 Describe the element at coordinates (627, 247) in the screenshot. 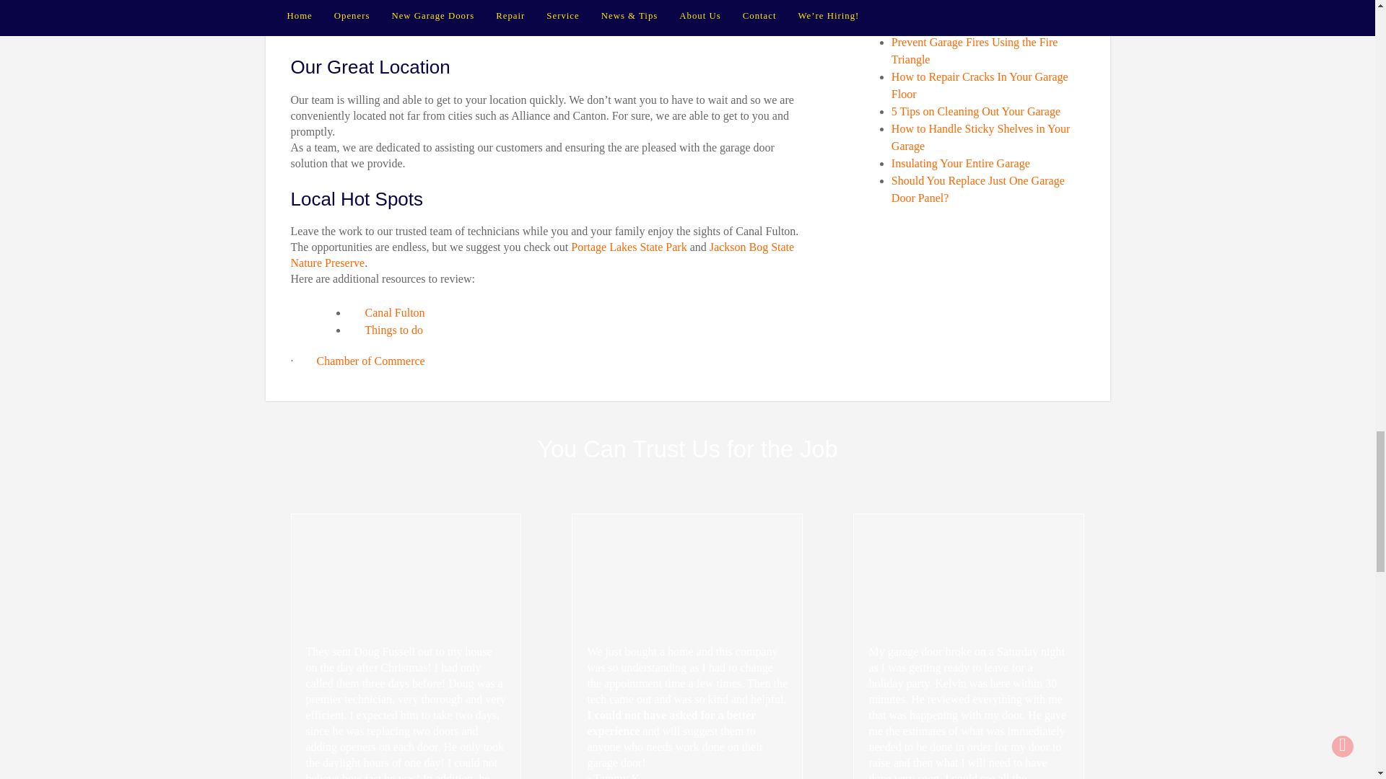

I see `Portage Lakes State Park` at that location.